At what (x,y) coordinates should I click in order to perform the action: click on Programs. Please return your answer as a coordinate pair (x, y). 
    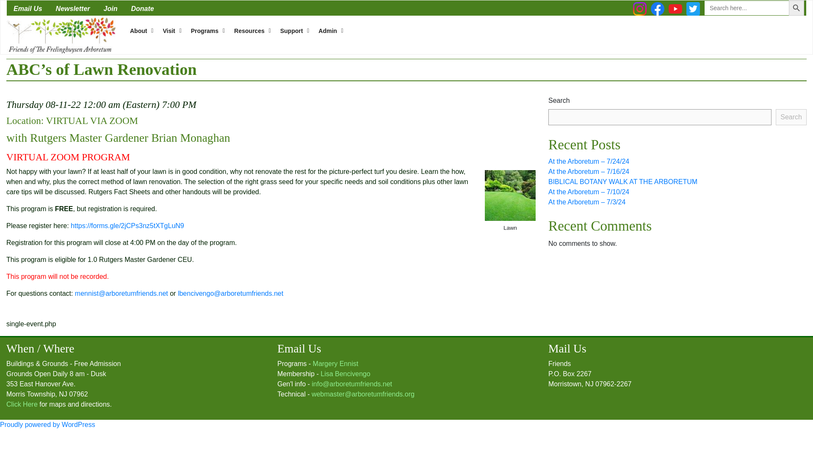
    Looking at the image, I should click on (206, 30).